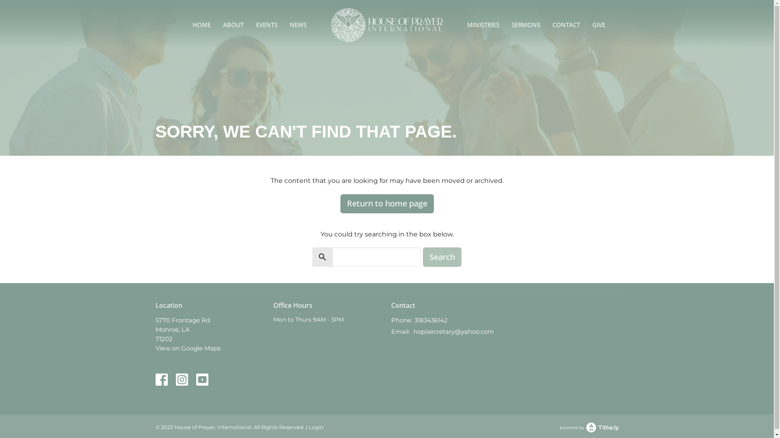 The width and height of the screenshot is (780, 438). Describe the element at coordinates (387, 204) in the screenshot. I see `Return to home page` at that location.